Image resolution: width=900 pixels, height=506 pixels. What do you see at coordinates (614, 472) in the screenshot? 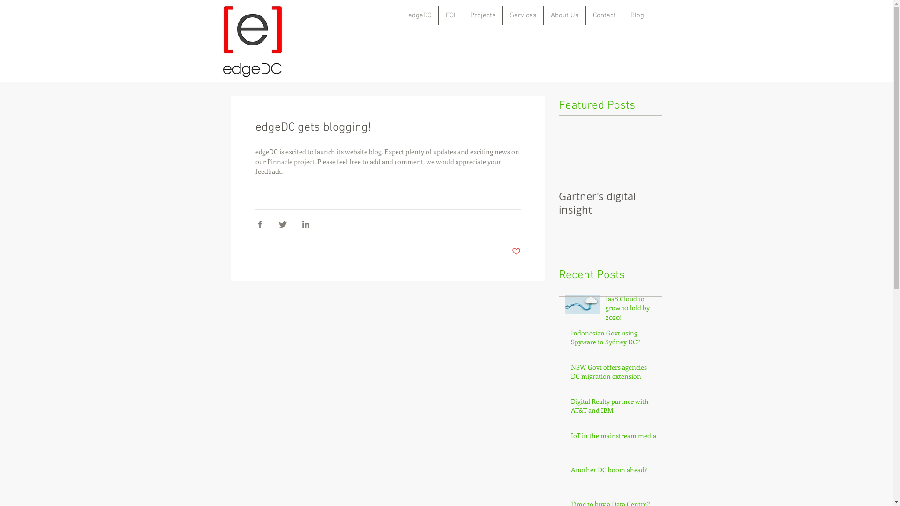
I see `Another DC boom ahead?` at bounding box center [614, 472].